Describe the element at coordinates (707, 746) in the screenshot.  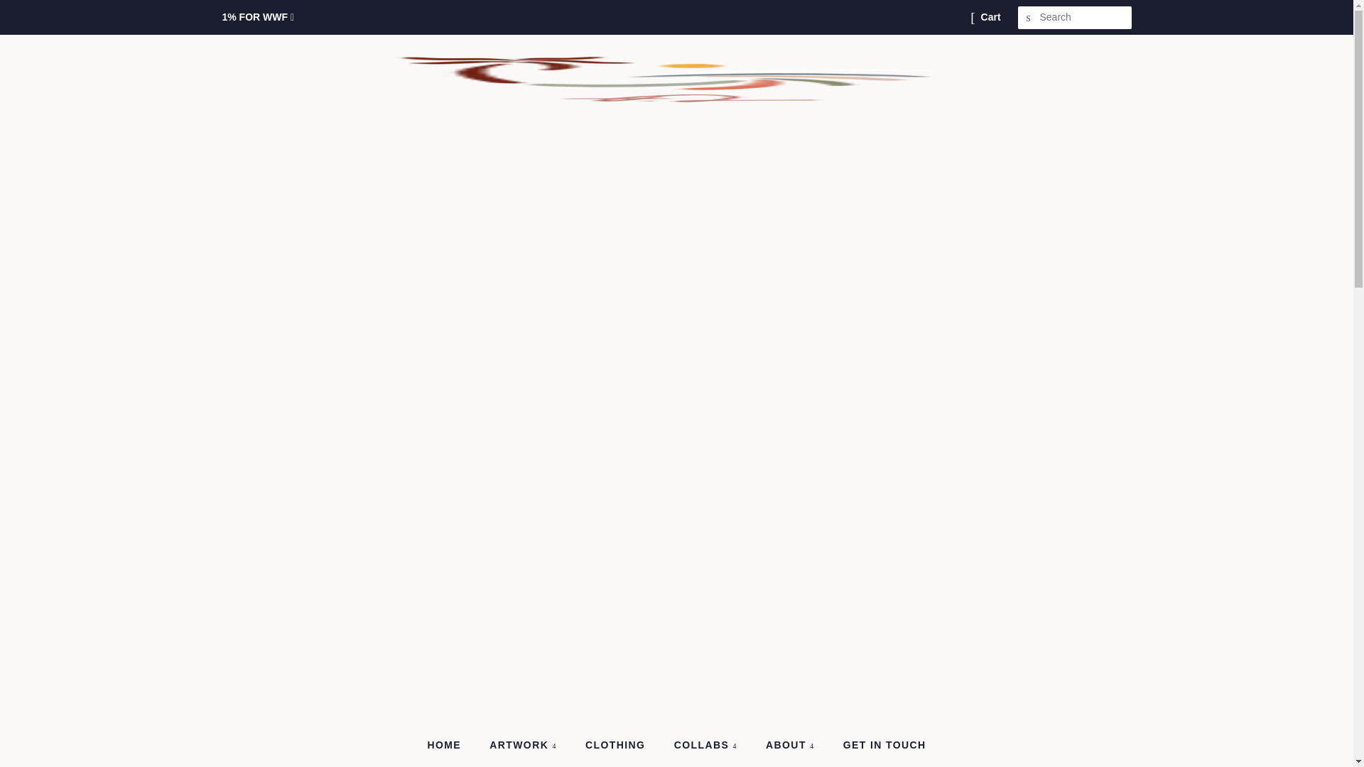
I see `COLLABS` at that location.